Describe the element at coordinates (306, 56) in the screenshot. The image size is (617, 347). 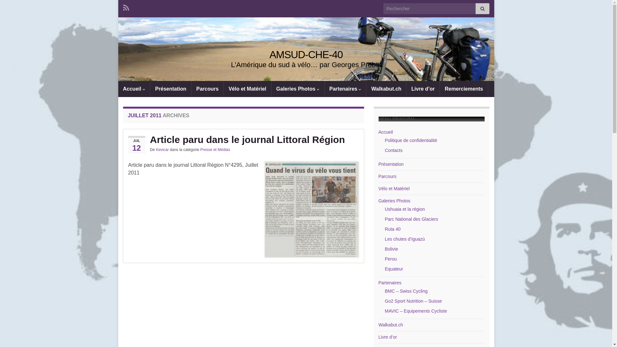
I see `cropped-amsud-che-40-header24.jpg` at that location.